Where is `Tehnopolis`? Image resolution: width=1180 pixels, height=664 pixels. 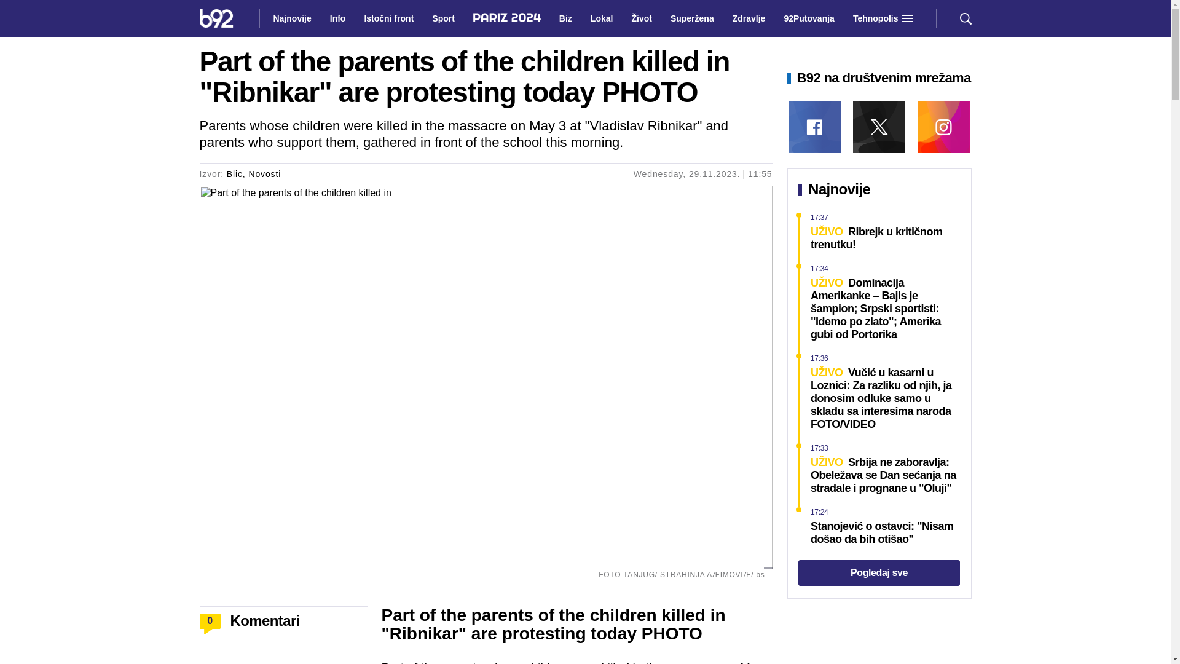
Tehnopolis is located at coordinates (876, 18).